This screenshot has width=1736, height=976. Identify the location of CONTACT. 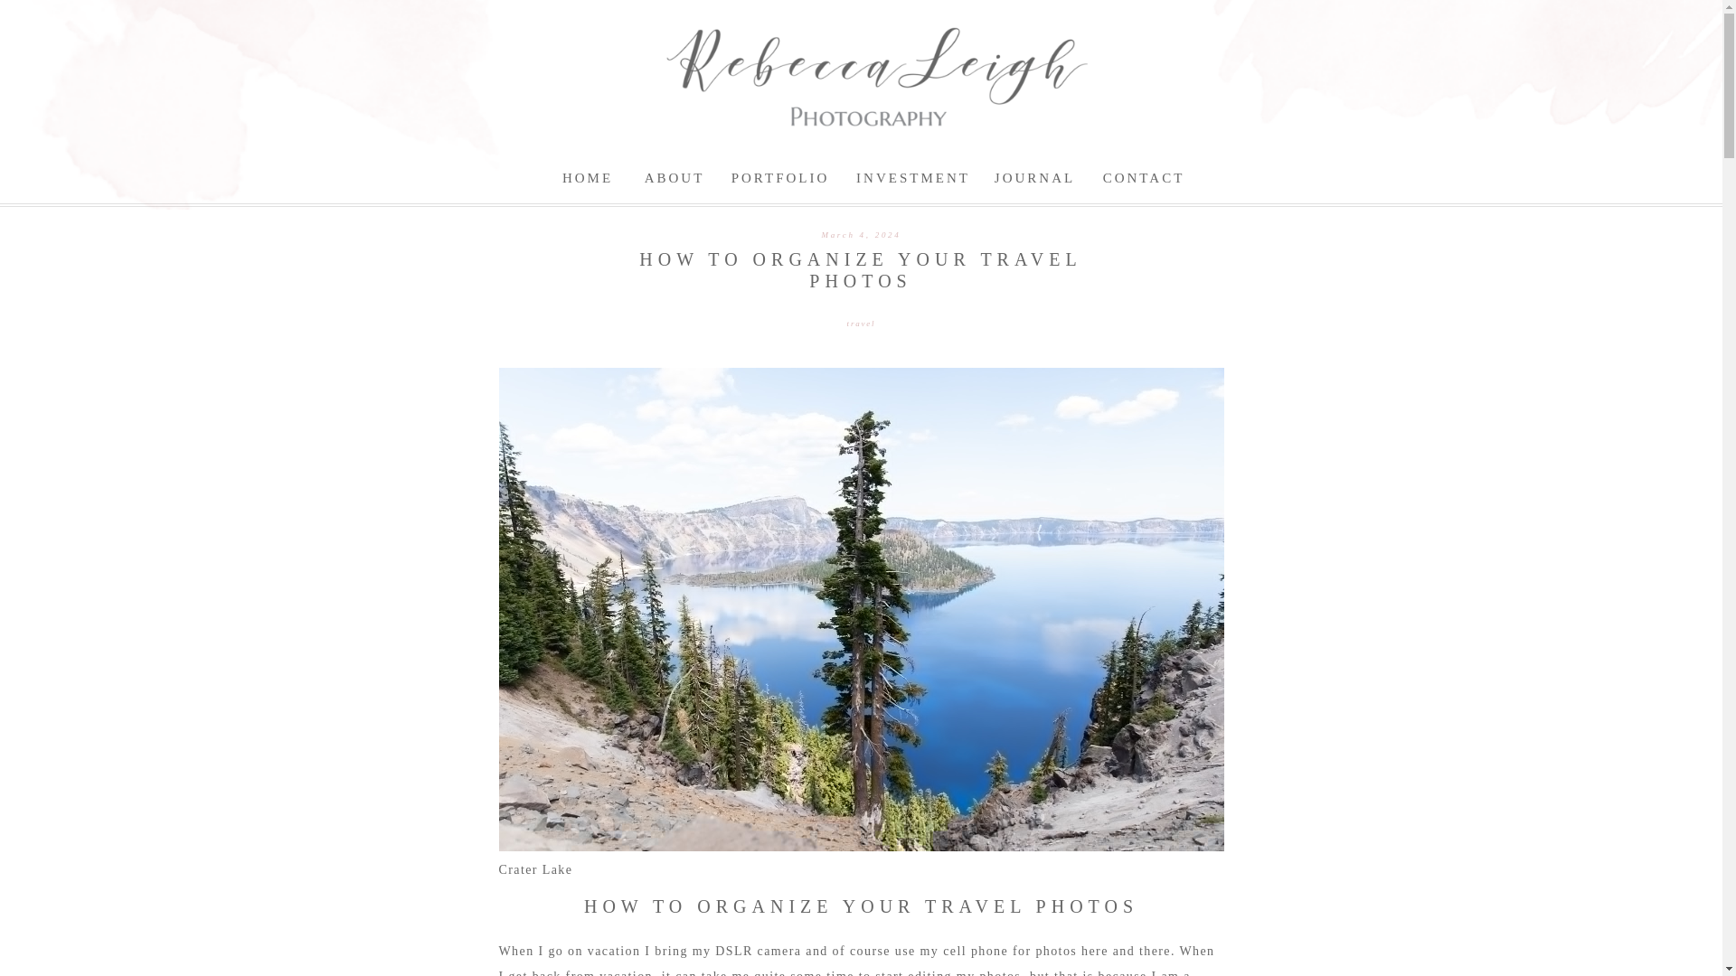
(1143, 178).